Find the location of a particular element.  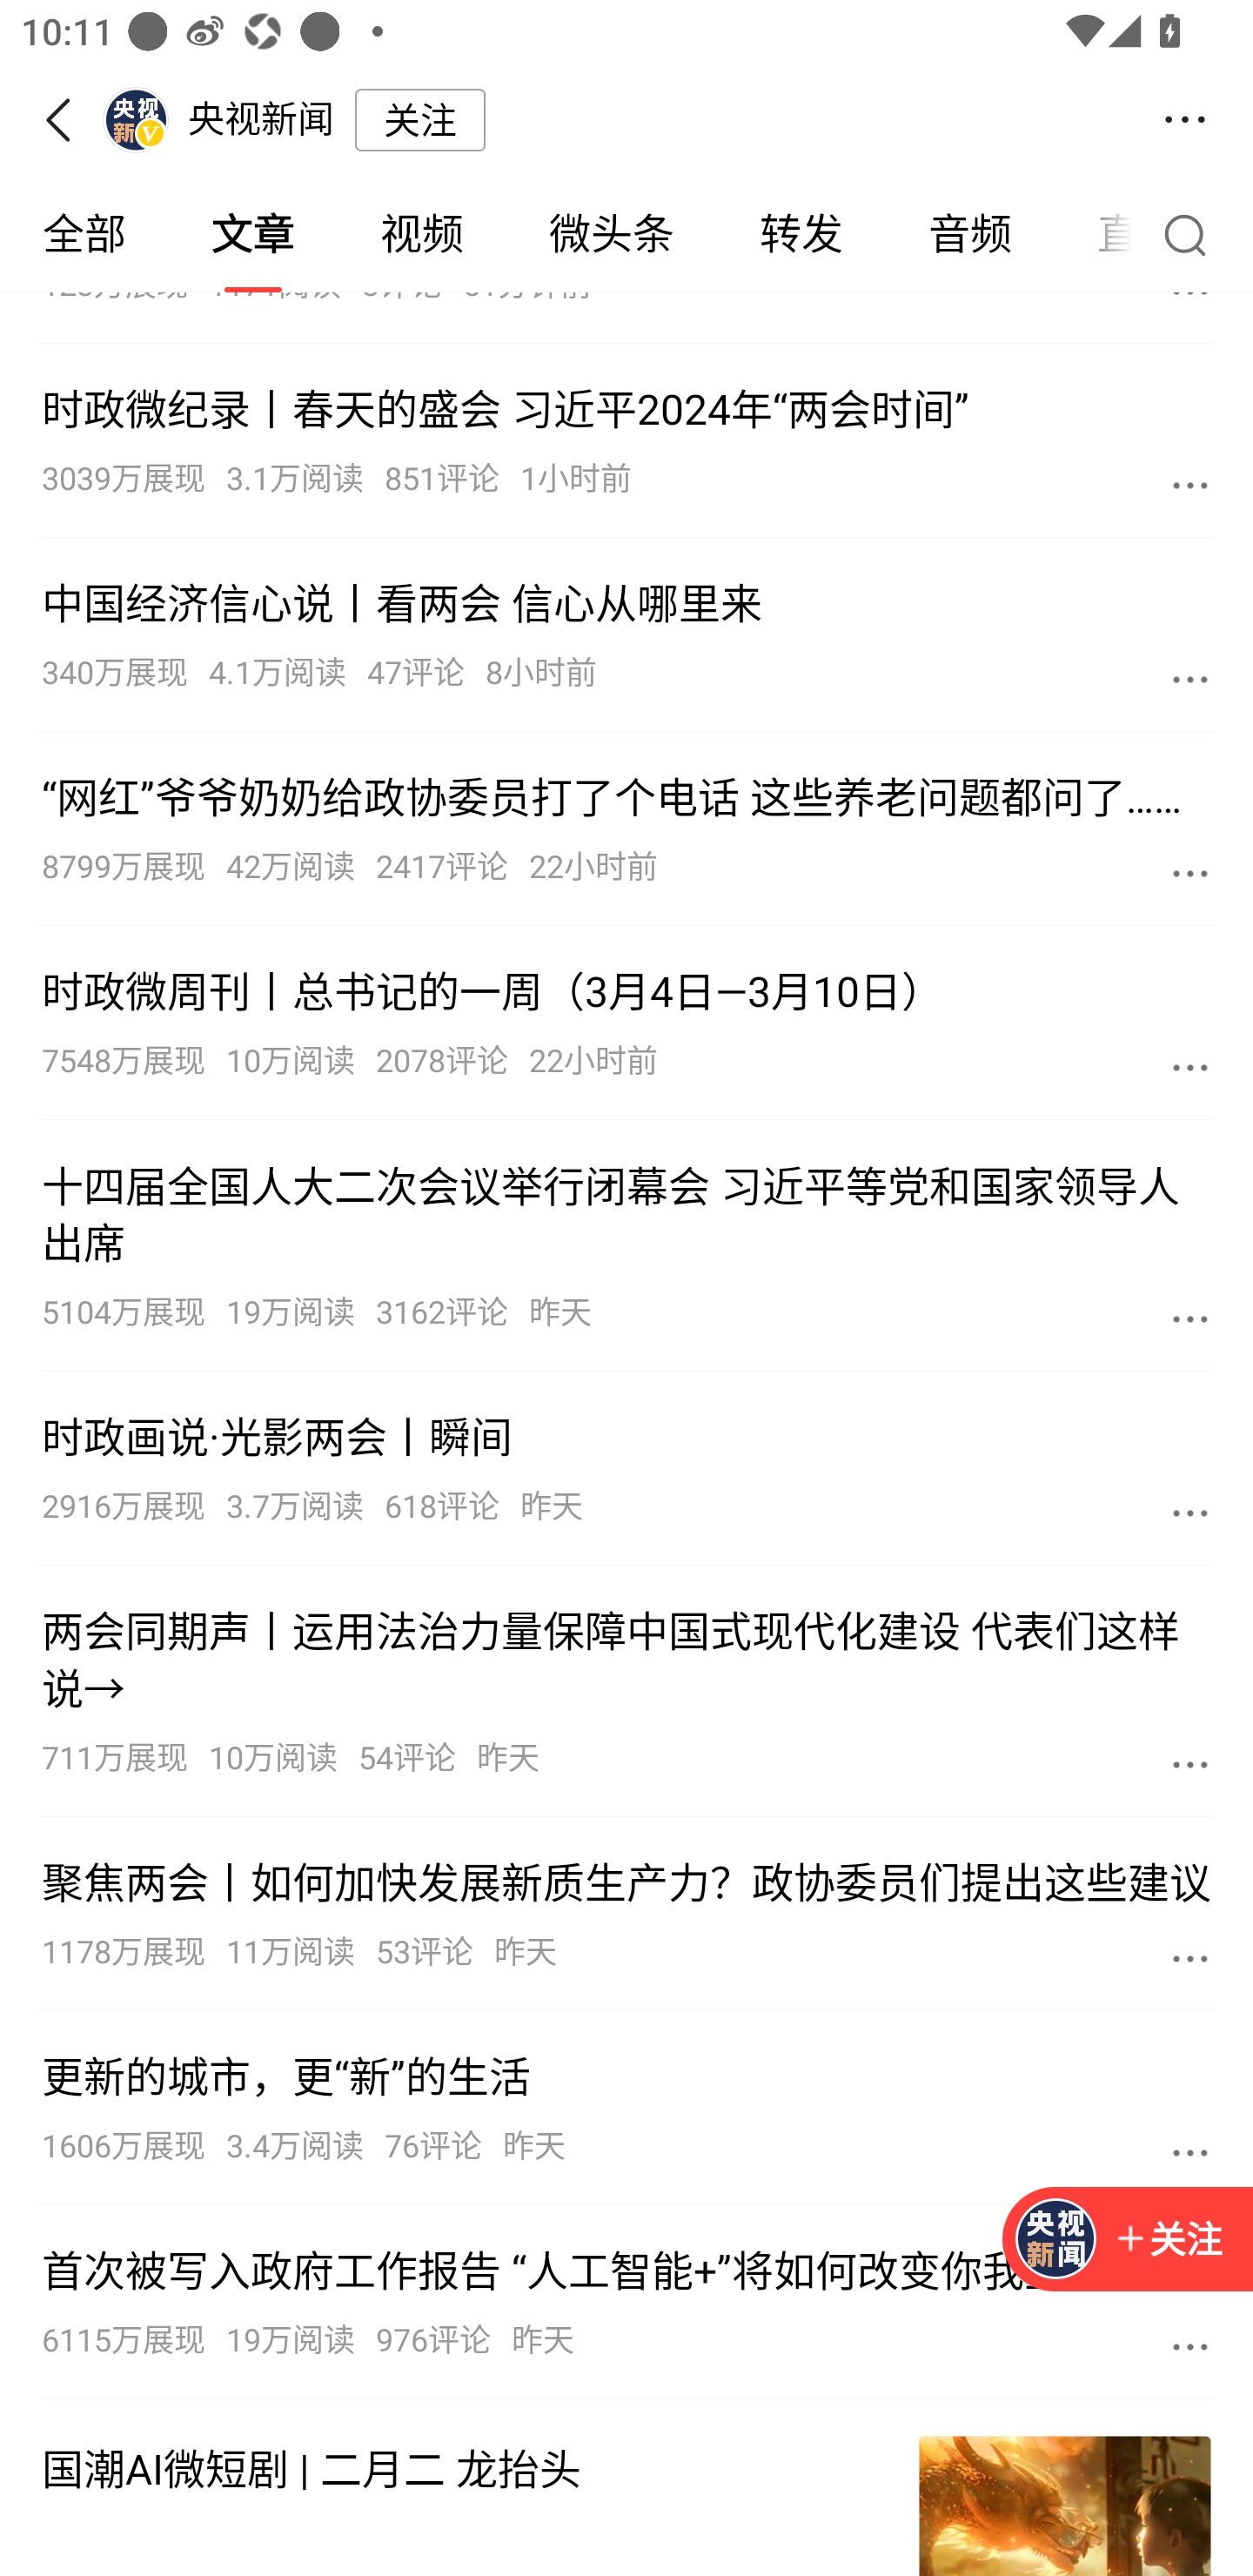

关注 is located at coordinates (419, 119).